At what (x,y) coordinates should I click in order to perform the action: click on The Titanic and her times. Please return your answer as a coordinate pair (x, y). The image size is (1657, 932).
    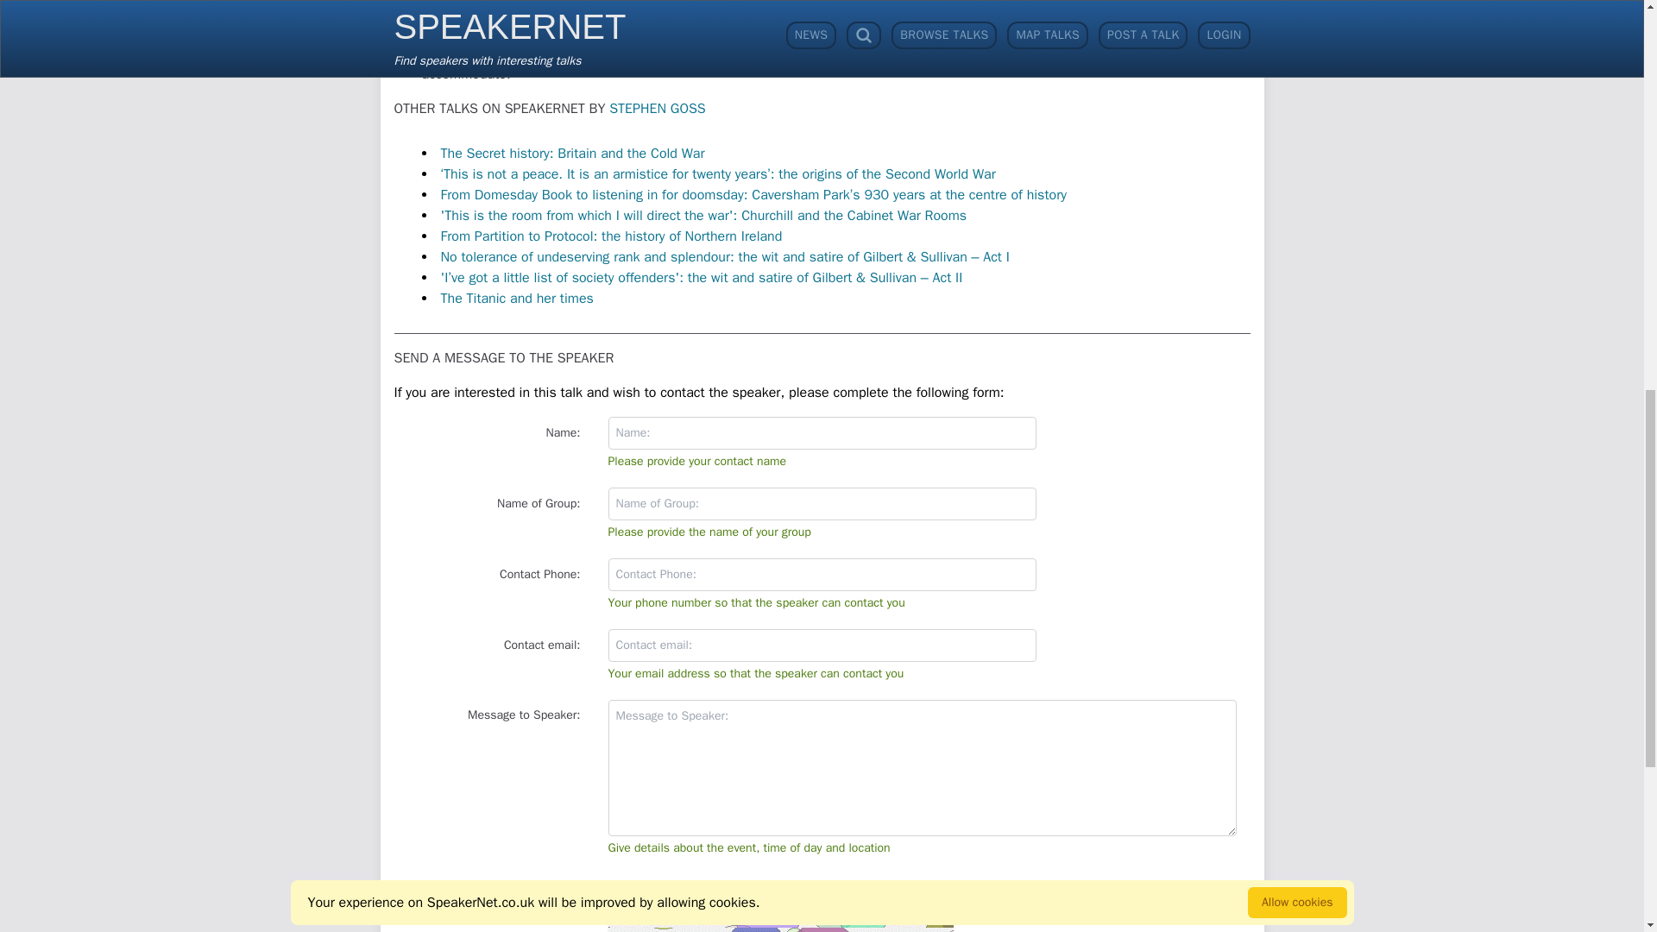
    Looking at the image, I should click on (516, 299).